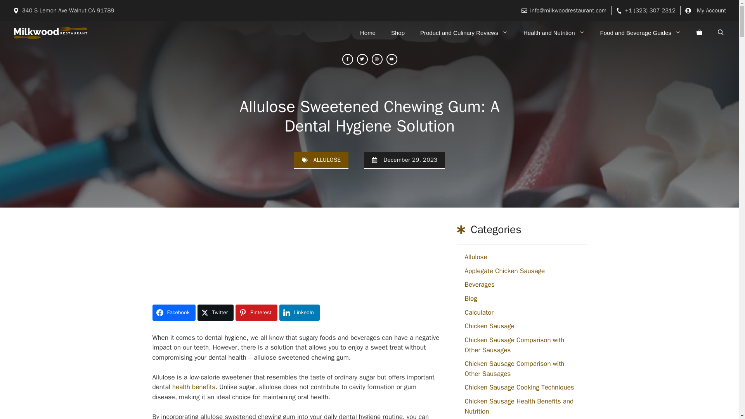  What do you see at coordinates (256, 313) in the screenshot?
I see `Share on Pinterest` at bounding box center [256, 313].